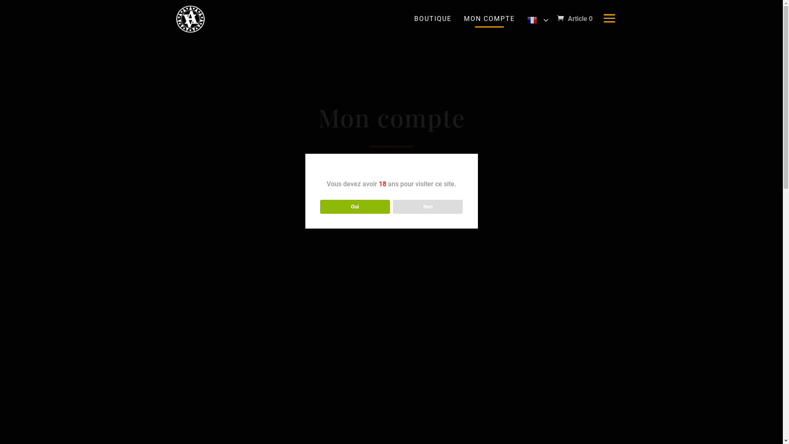 The width and height of the screenshot is (789, 444). I want to click on Non, so click(428, 207).